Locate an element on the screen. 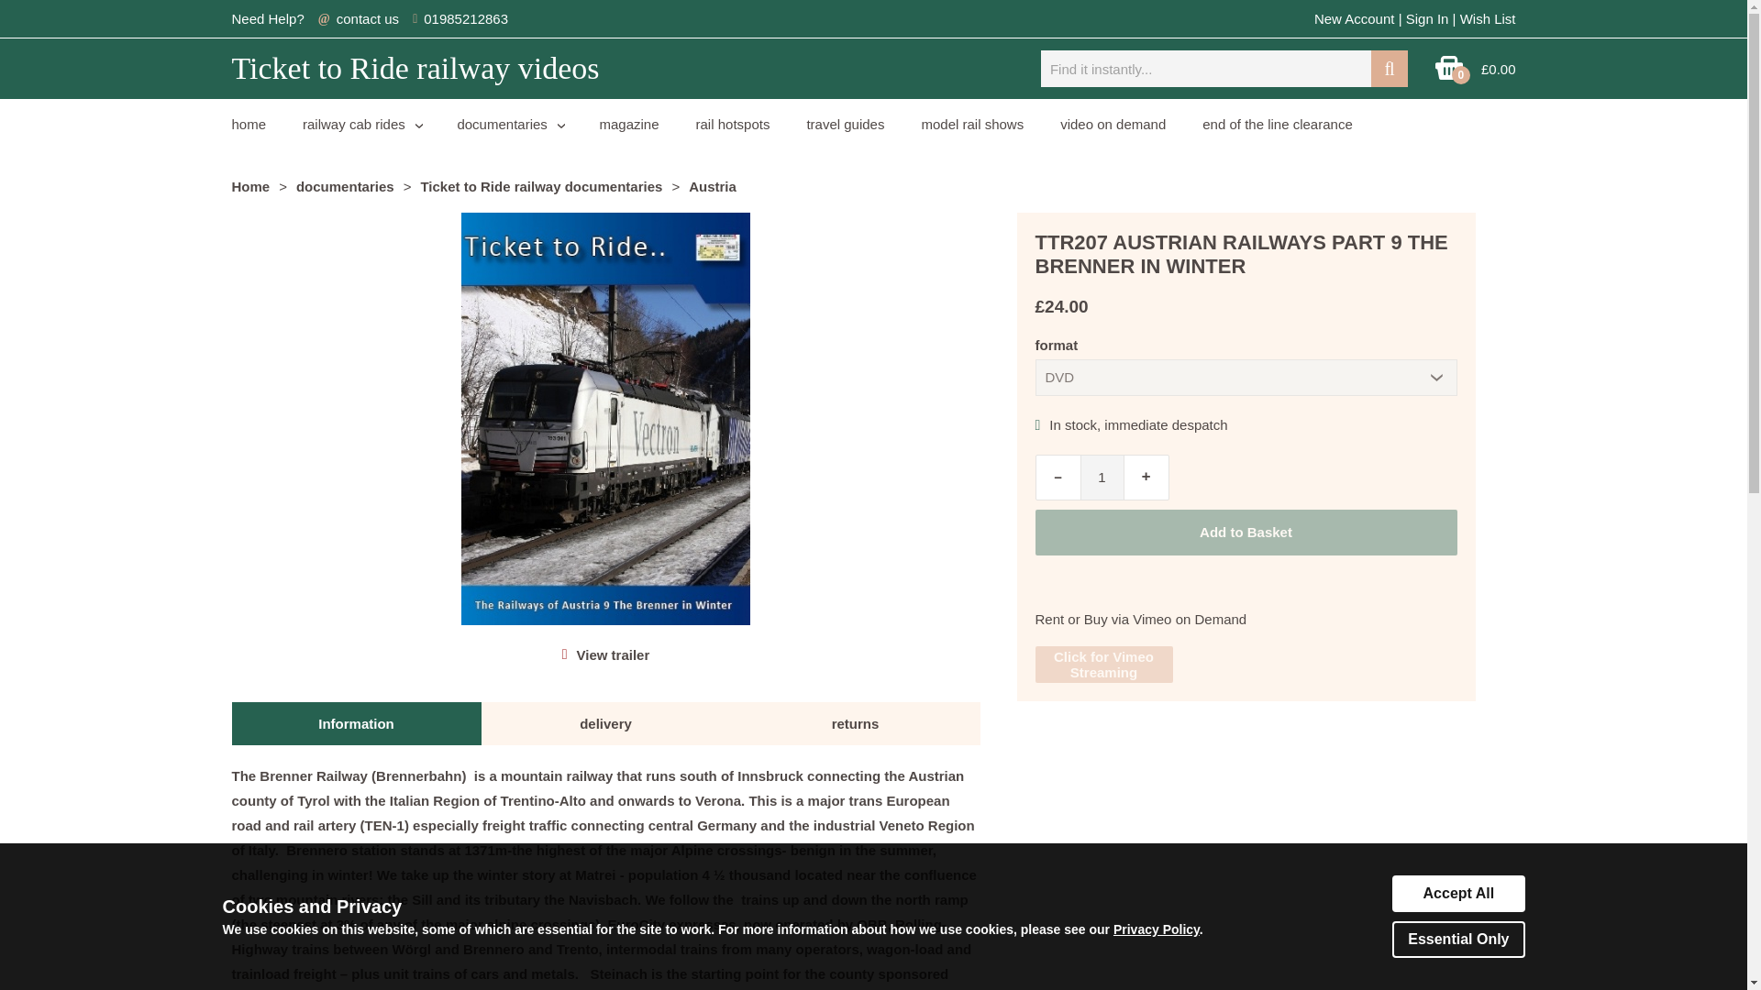 The image size is (1761, 990). New Account is located at coordinates (1354, 18).